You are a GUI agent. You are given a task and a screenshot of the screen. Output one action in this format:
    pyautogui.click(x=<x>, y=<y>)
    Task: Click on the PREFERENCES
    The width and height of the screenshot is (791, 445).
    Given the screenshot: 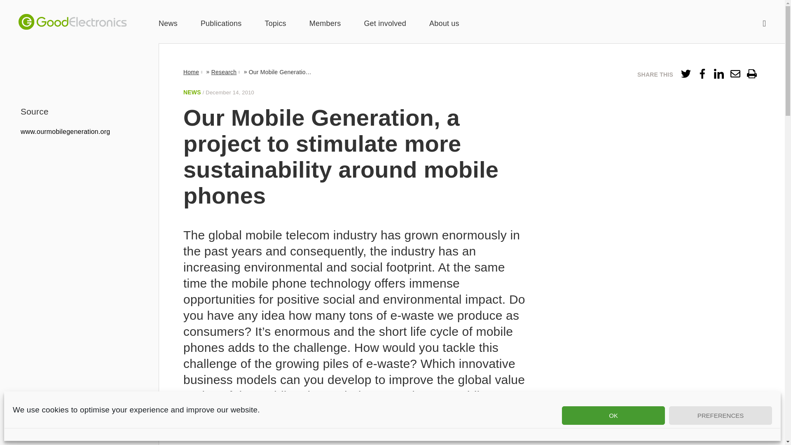 What is the action you would take?
    pyautogui.click(x=720, y=415)
    